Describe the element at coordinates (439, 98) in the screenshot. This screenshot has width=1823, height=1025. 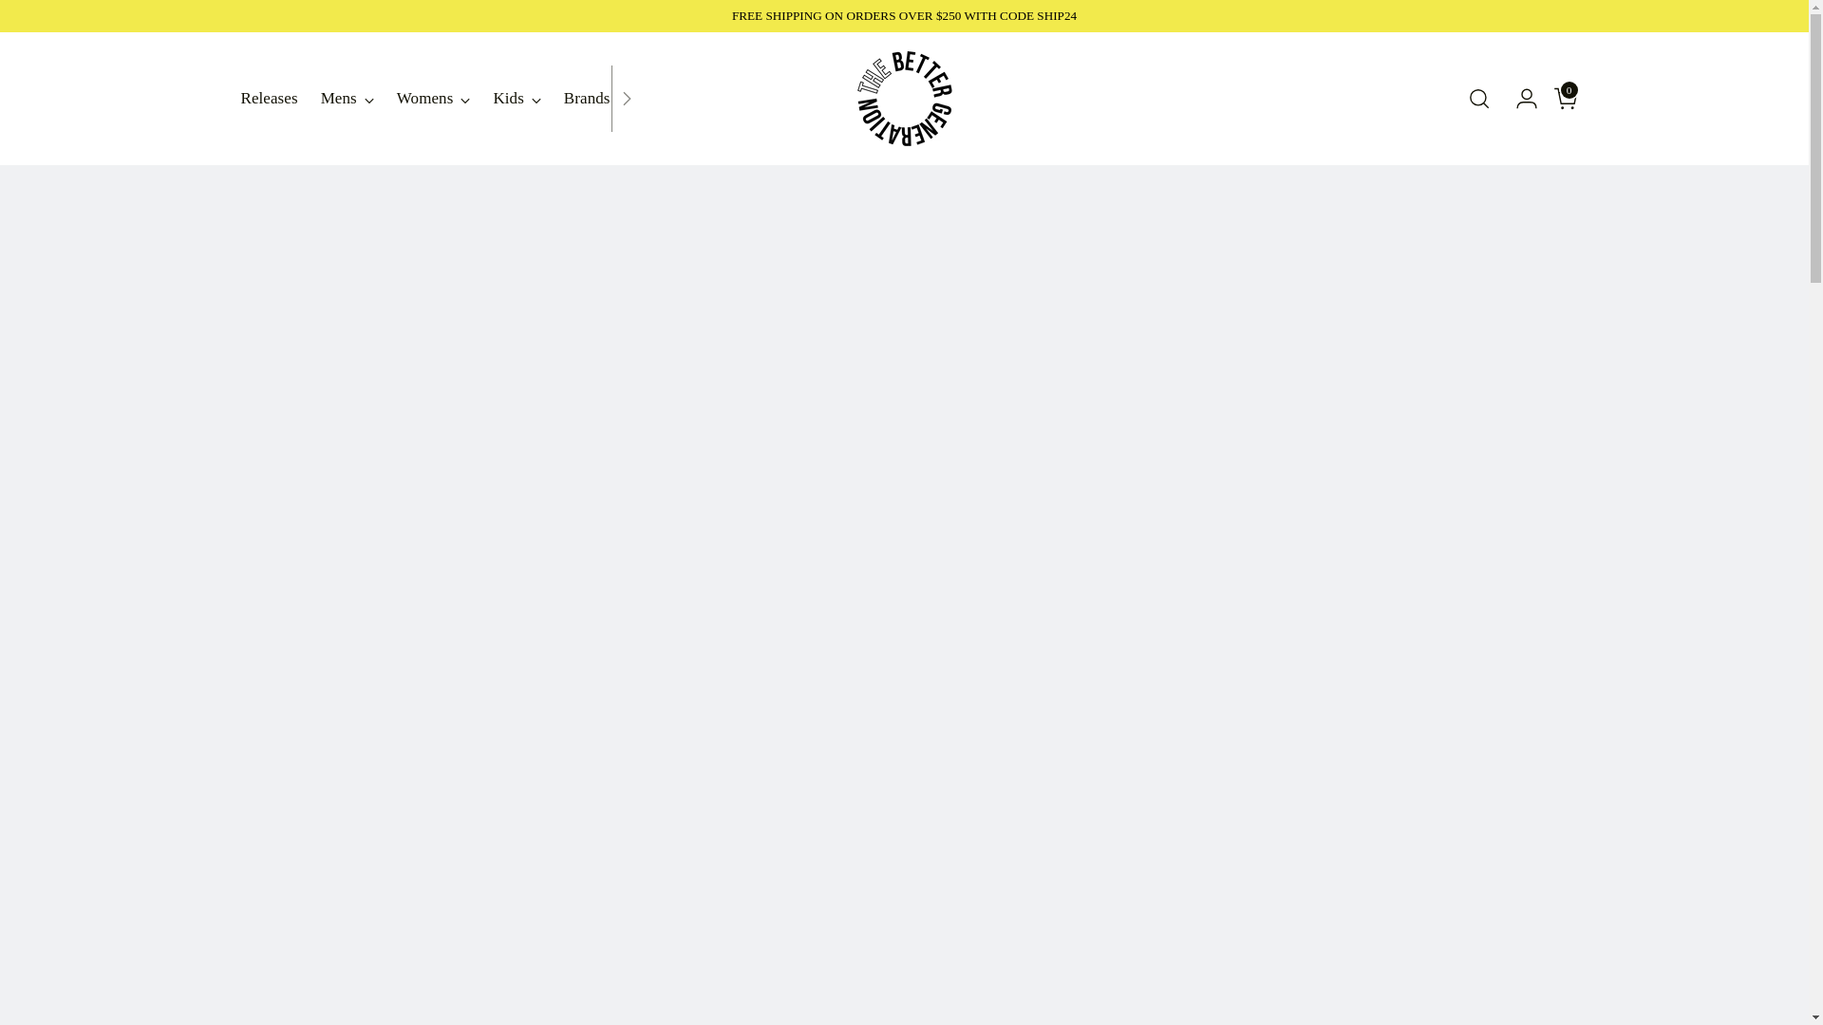
I see `Womens` at that location.